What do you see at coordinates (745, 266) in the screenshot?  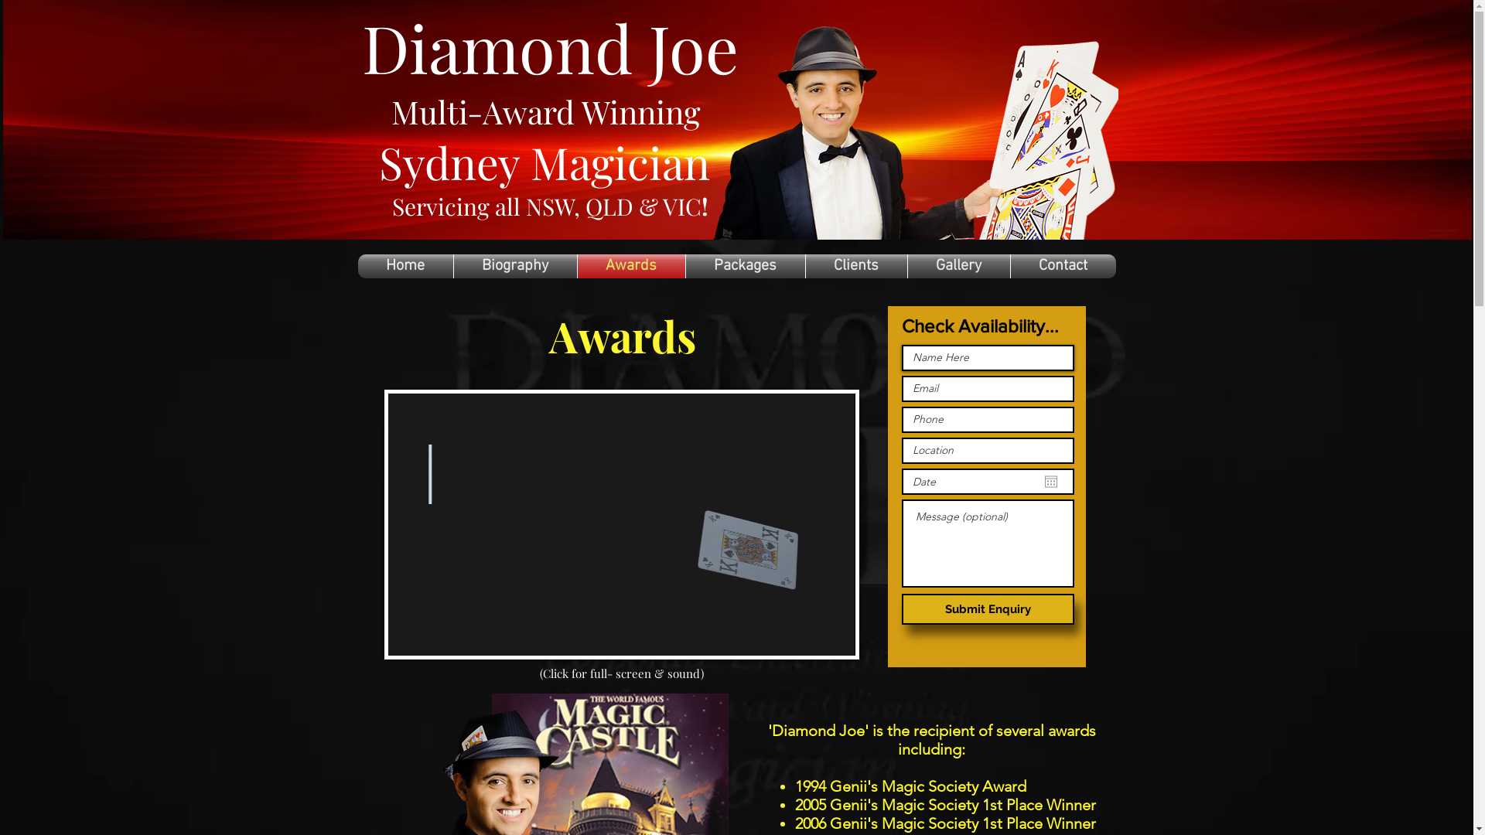 I see `Packages` at bounding box center [745, 266].